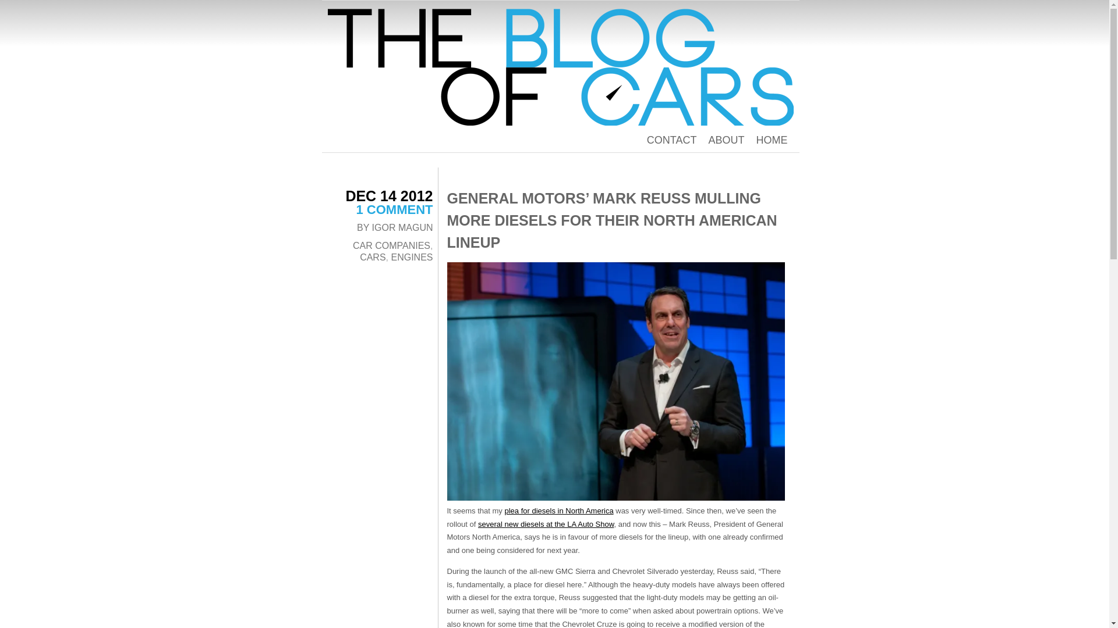 This screenshot has height=628, width=1118. Describe the element at coordinates (546, 524) in the screenshot. I see `several new diesels at the LA Auto Show` at that location.